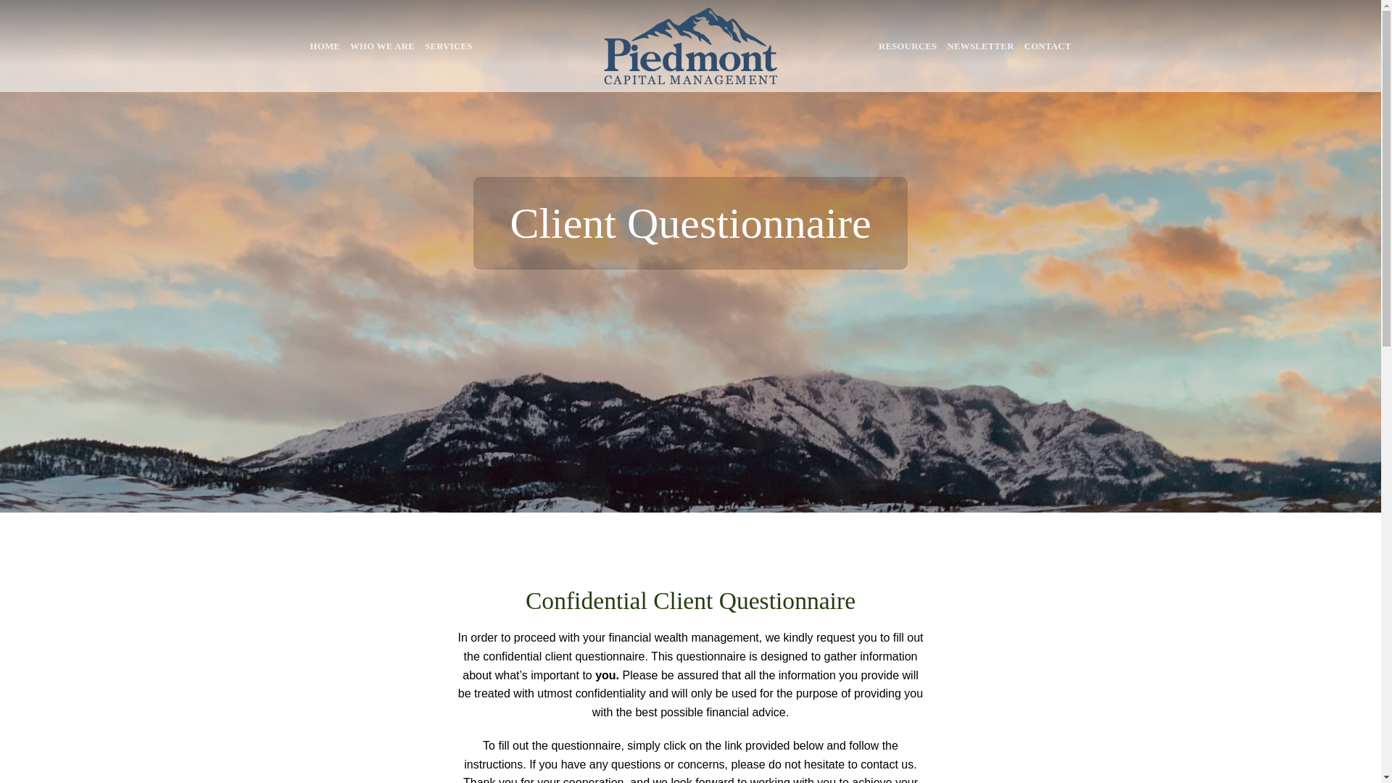 This screenshot has height=783, width=1392. Describe the element at coordinates (979, 46) in the screenshot. I see `NEWSLETTER` at that location.